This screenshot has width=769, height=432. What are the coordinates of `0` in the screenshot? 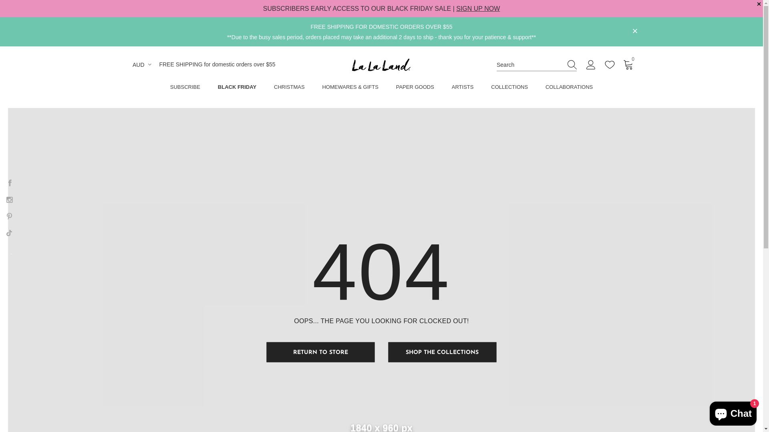 It's located at (628, 64).